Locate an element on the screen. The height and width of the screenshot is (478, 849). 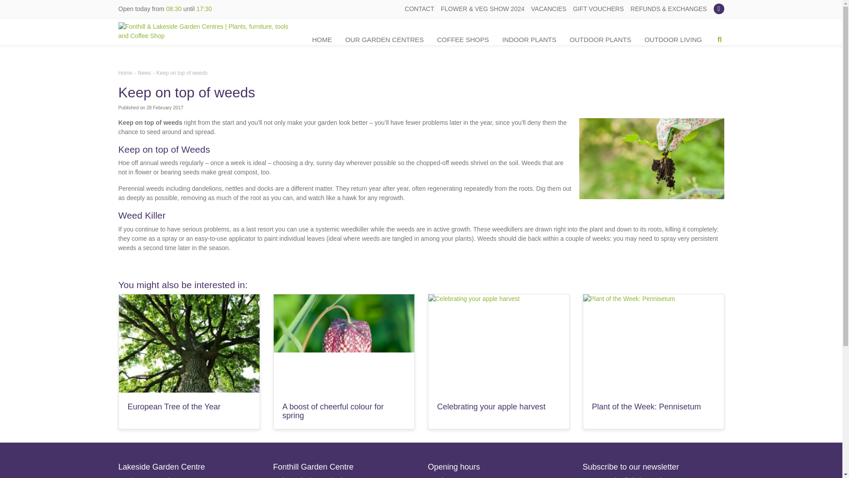
Outdoor Living is located at coordinates (673, 40).